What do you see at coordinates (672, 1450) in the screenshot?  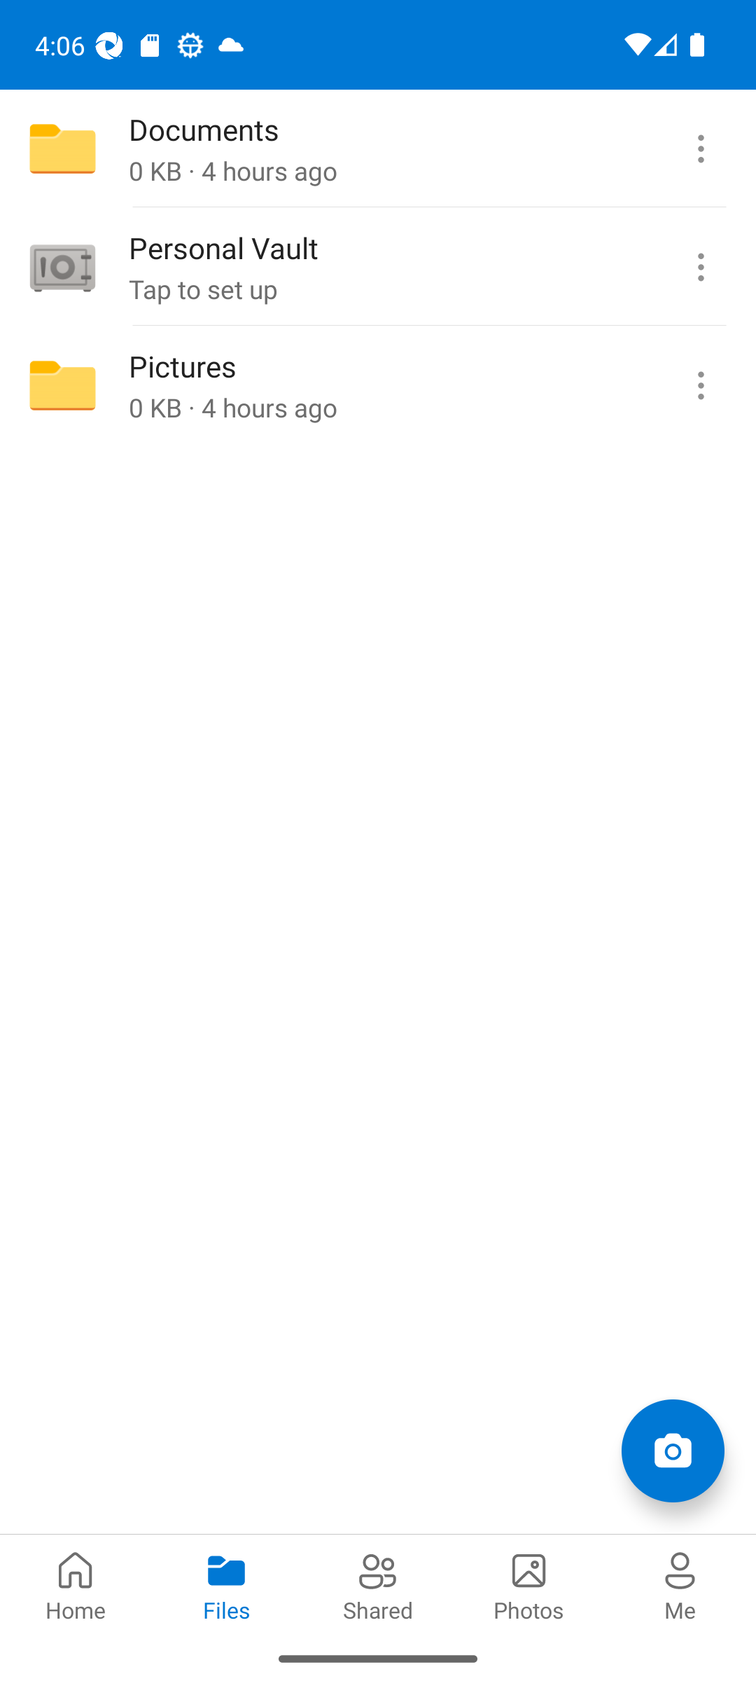 I see `Add items Scan` at bounding box center [672, 1450].